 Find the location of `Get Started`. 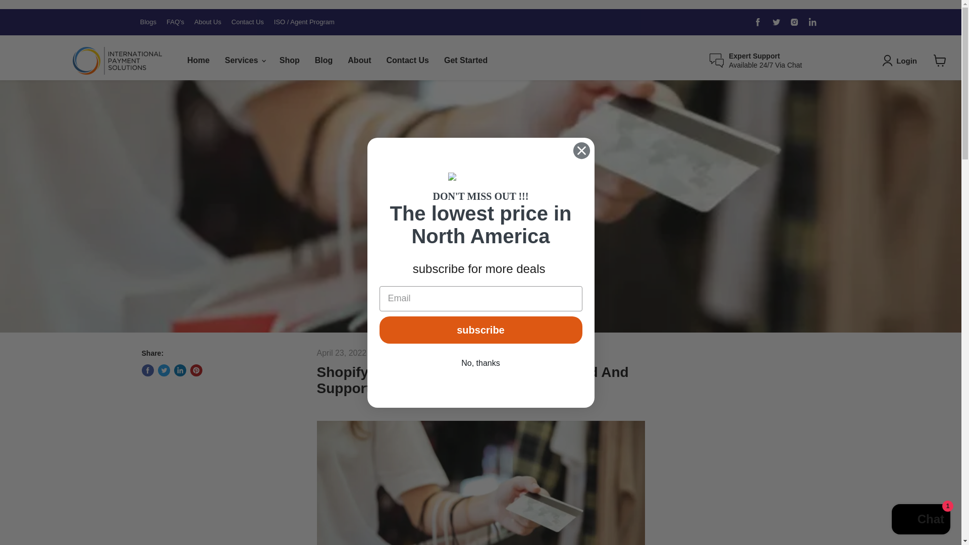

Get Started is located at coordinates (466, 61).